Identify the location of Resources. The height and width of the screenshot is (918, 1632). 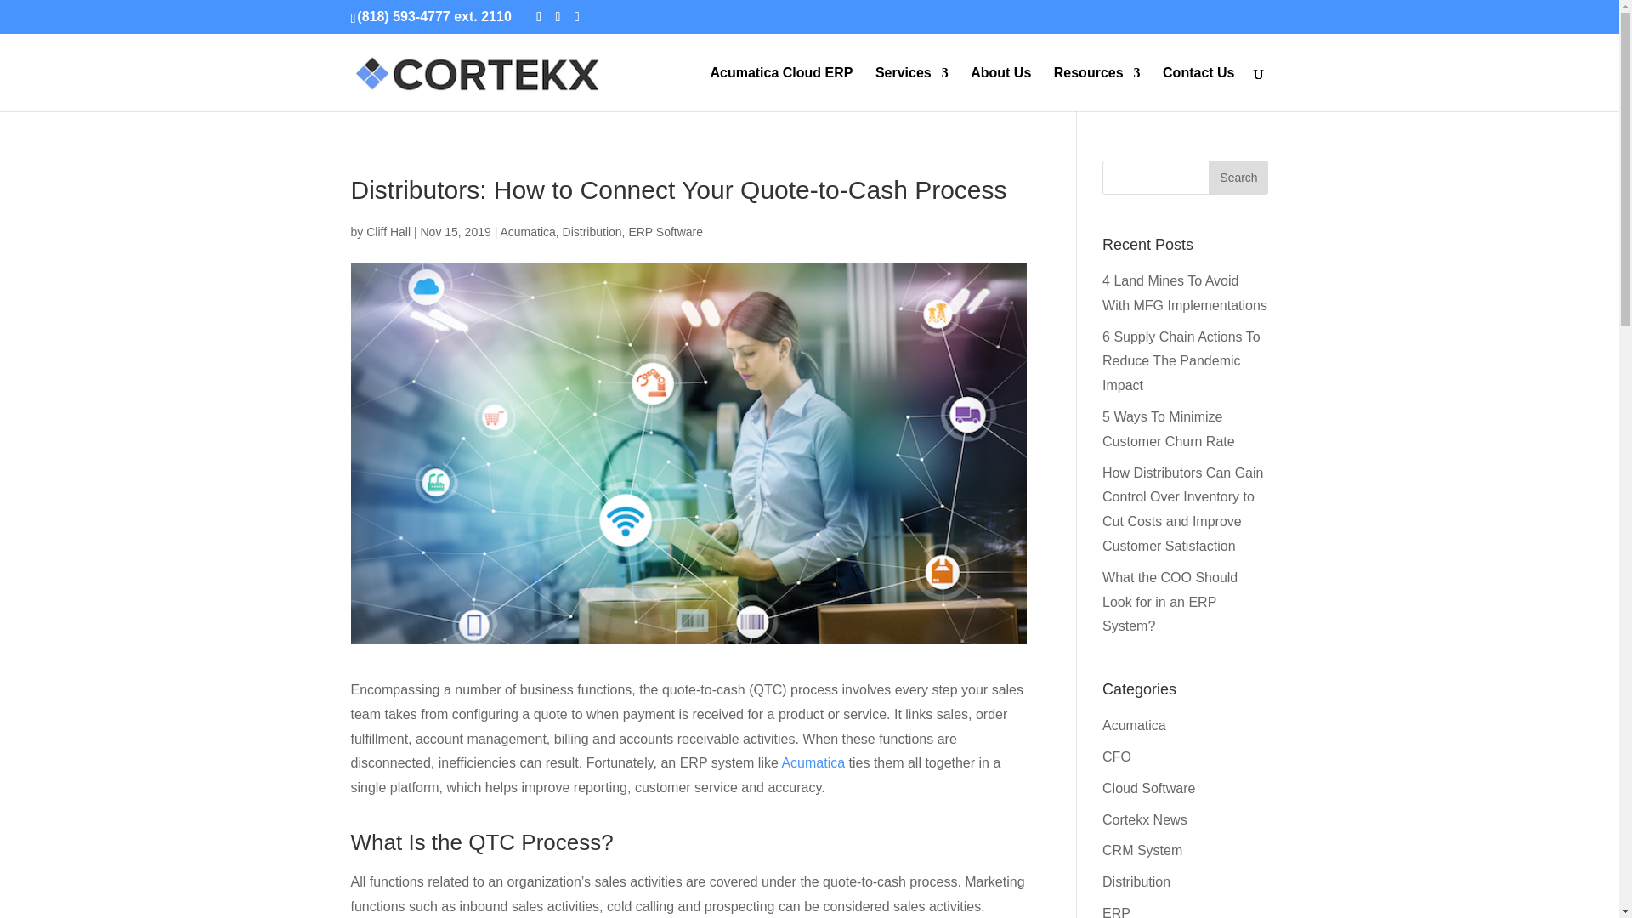
(1097, 88).